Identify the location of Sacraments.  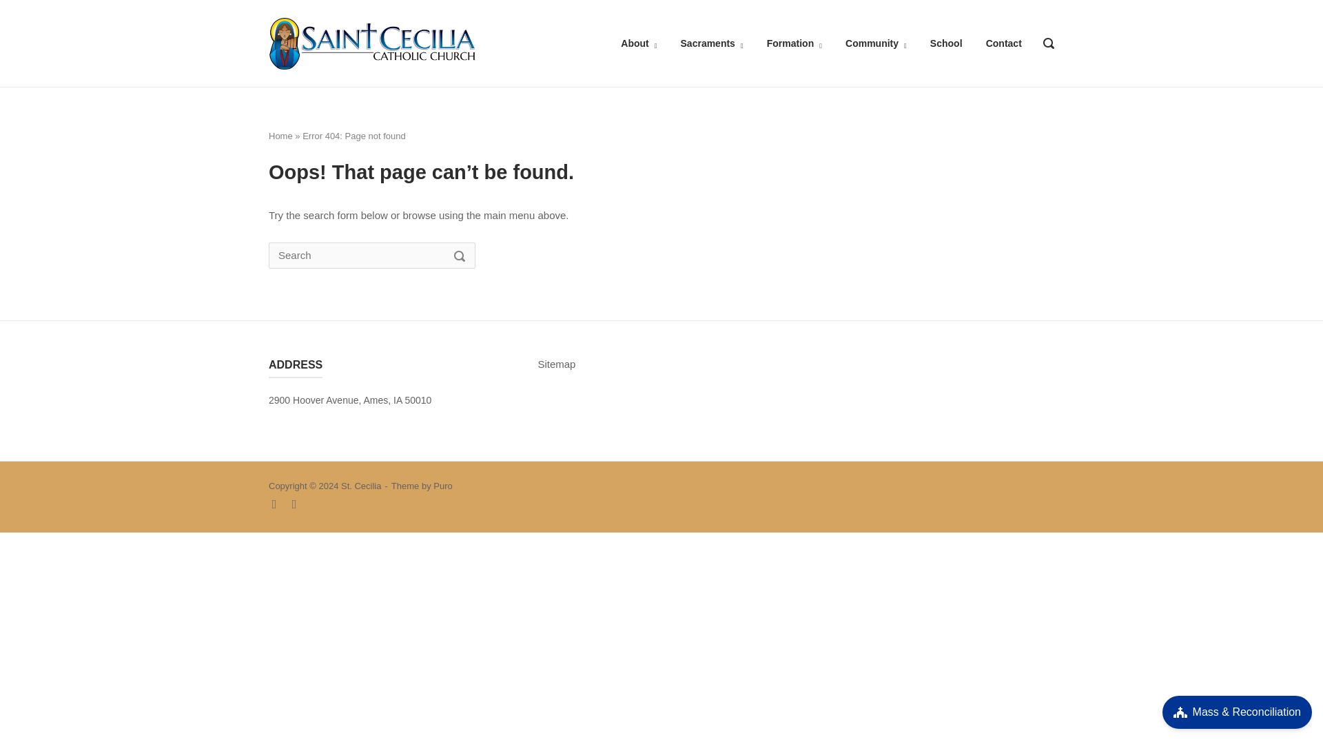
(712, 43).